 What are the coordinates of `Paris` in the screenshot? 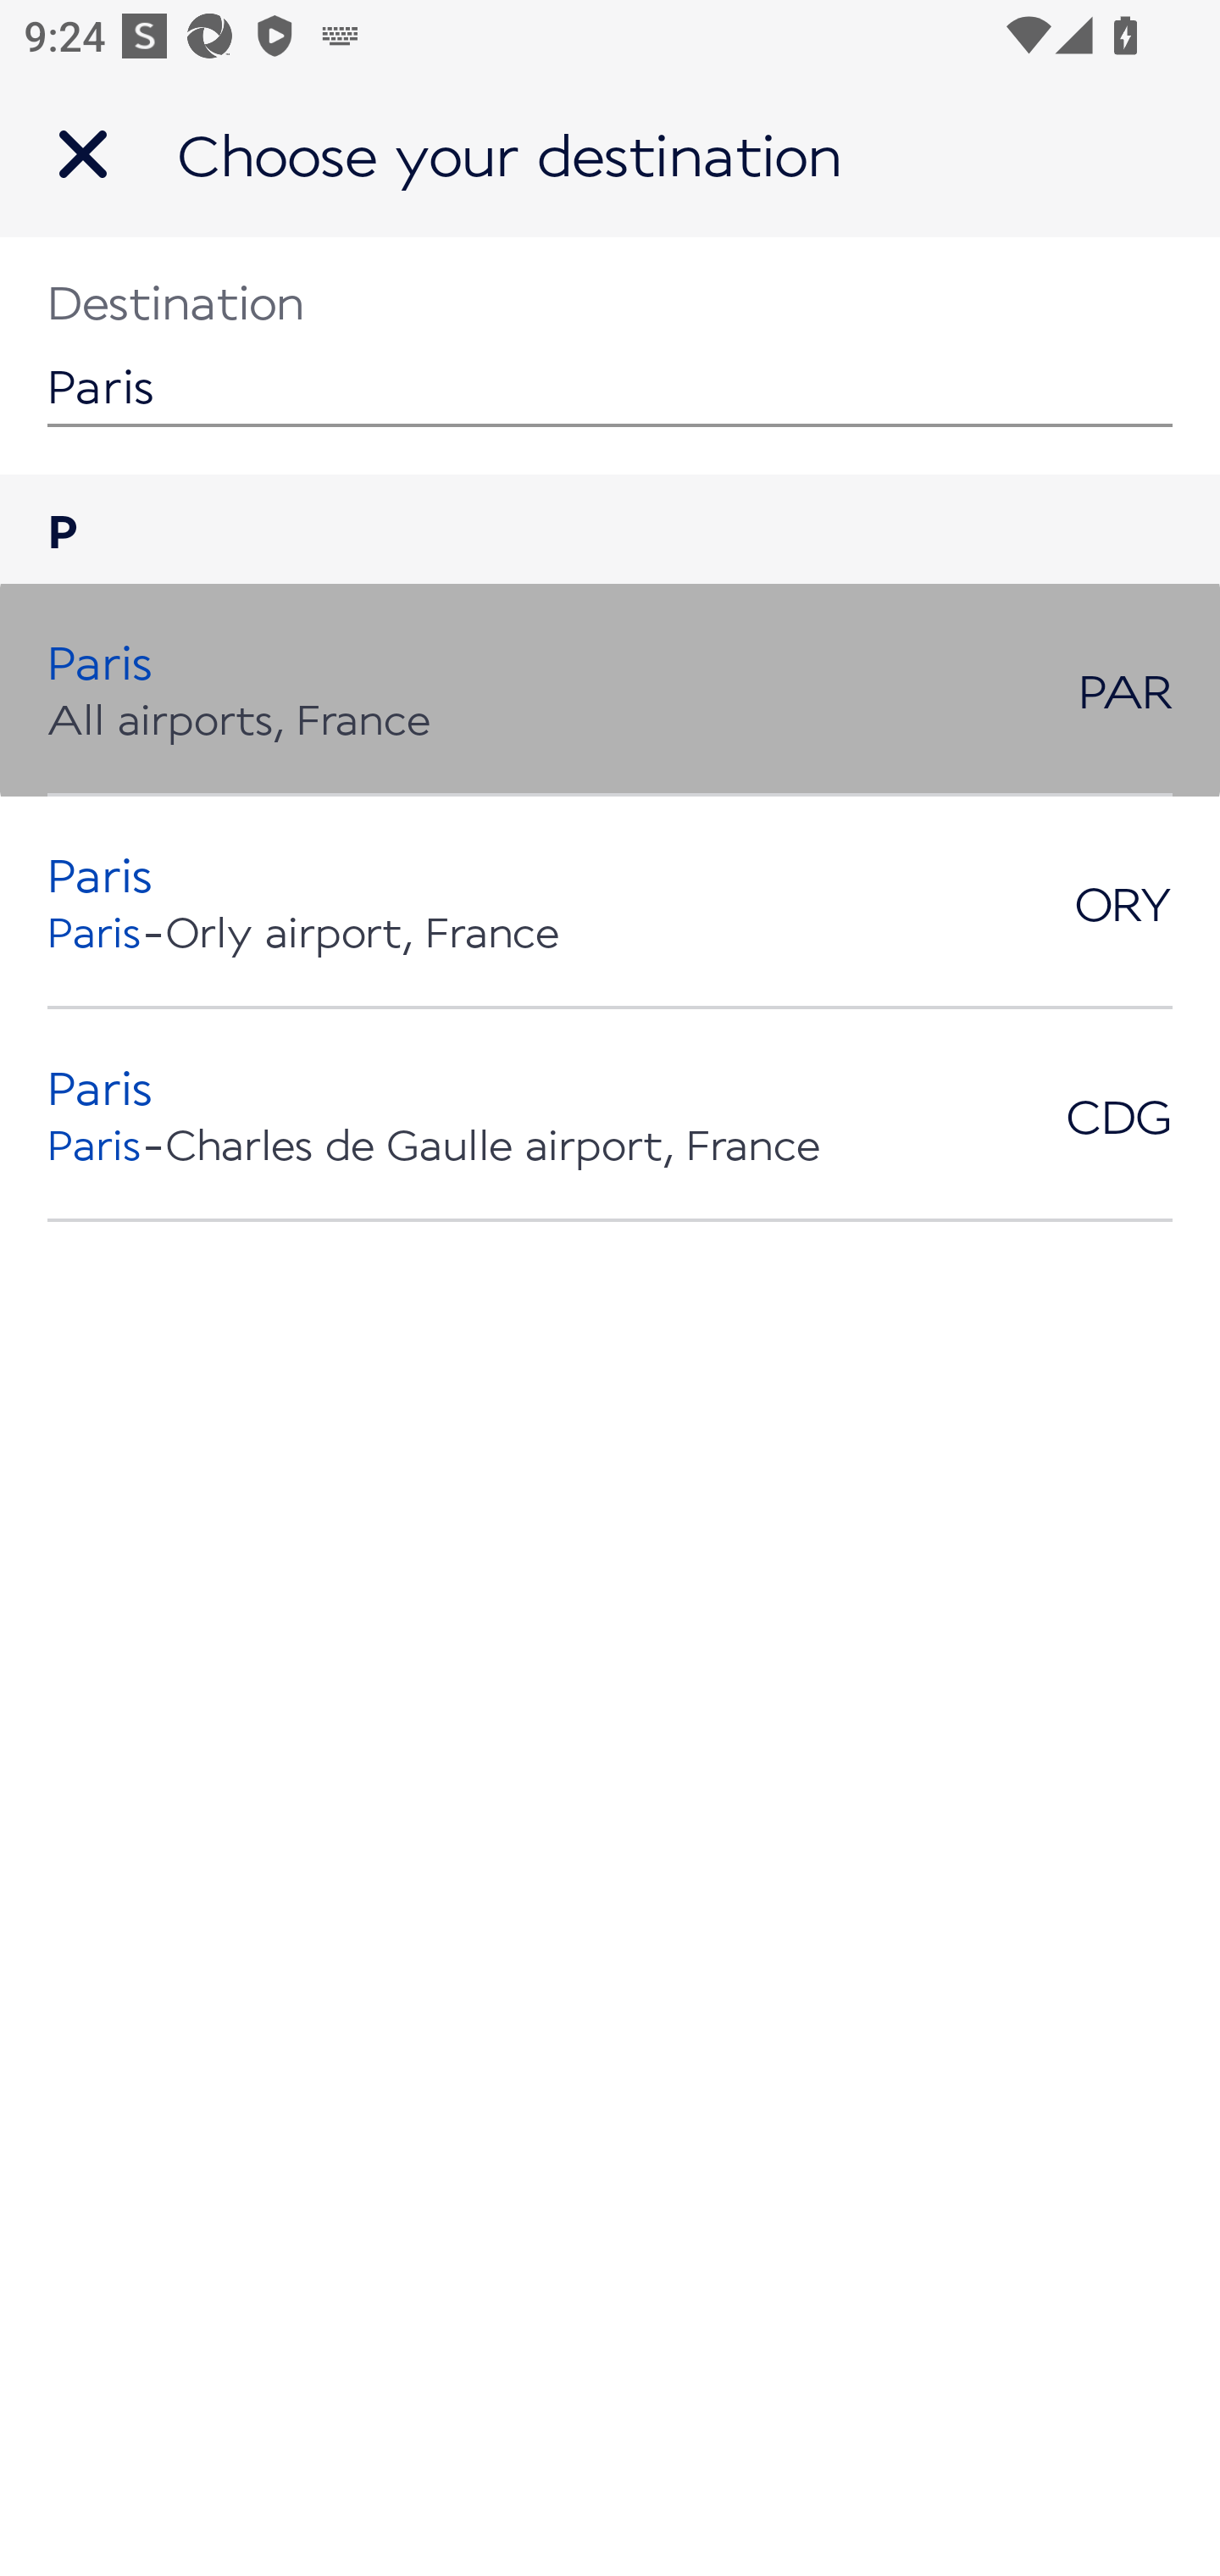 It's located at (610, 355).